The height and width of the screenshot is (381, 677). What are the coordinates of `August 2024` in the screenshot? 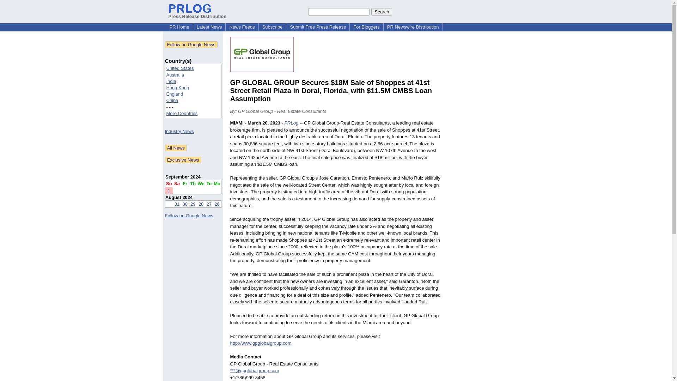 It's located at (178, 197).